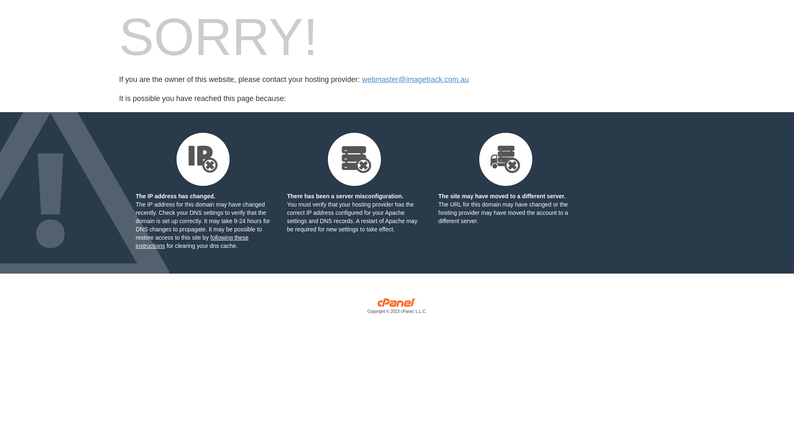  I want to click on webmaster@imagetrack.com.au, so click(415, 79).